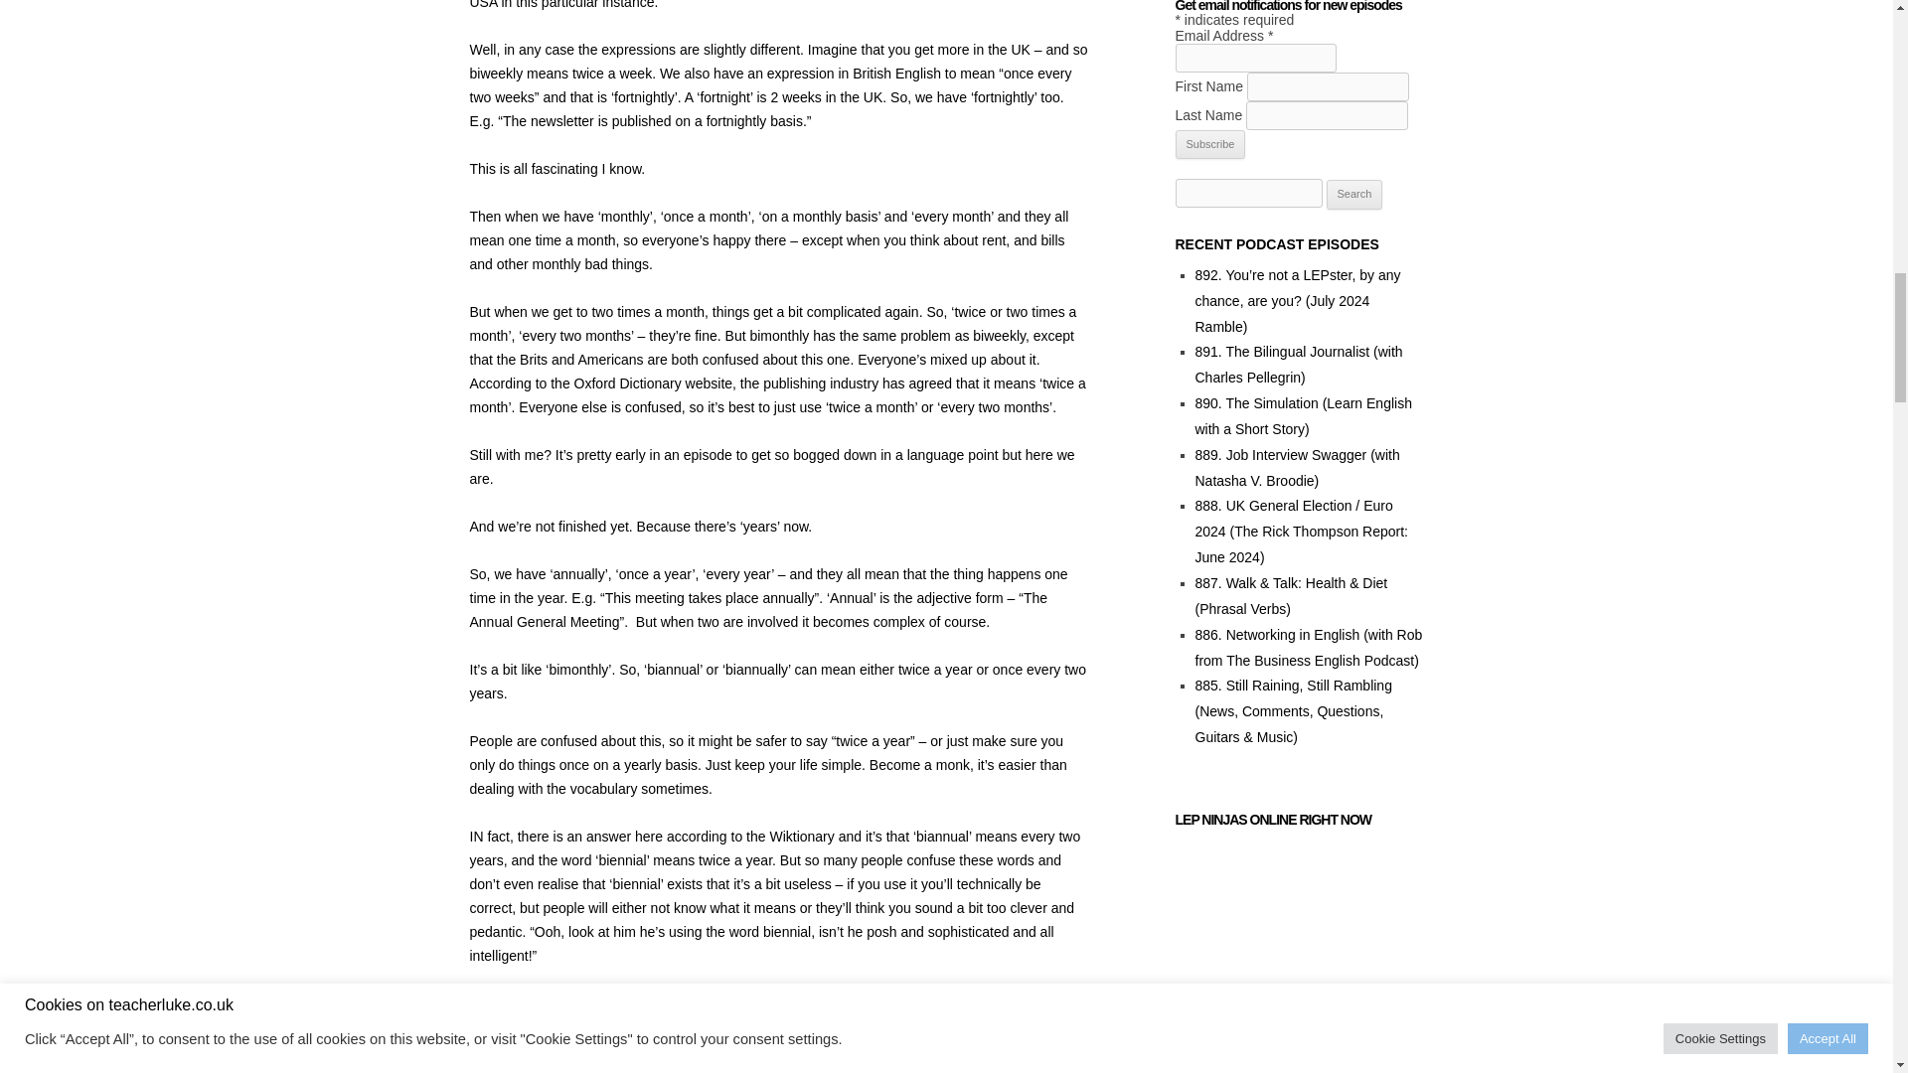 This screenshot has width=1908, height=1073. I want to click on Subscribe, so click(1210, 144).